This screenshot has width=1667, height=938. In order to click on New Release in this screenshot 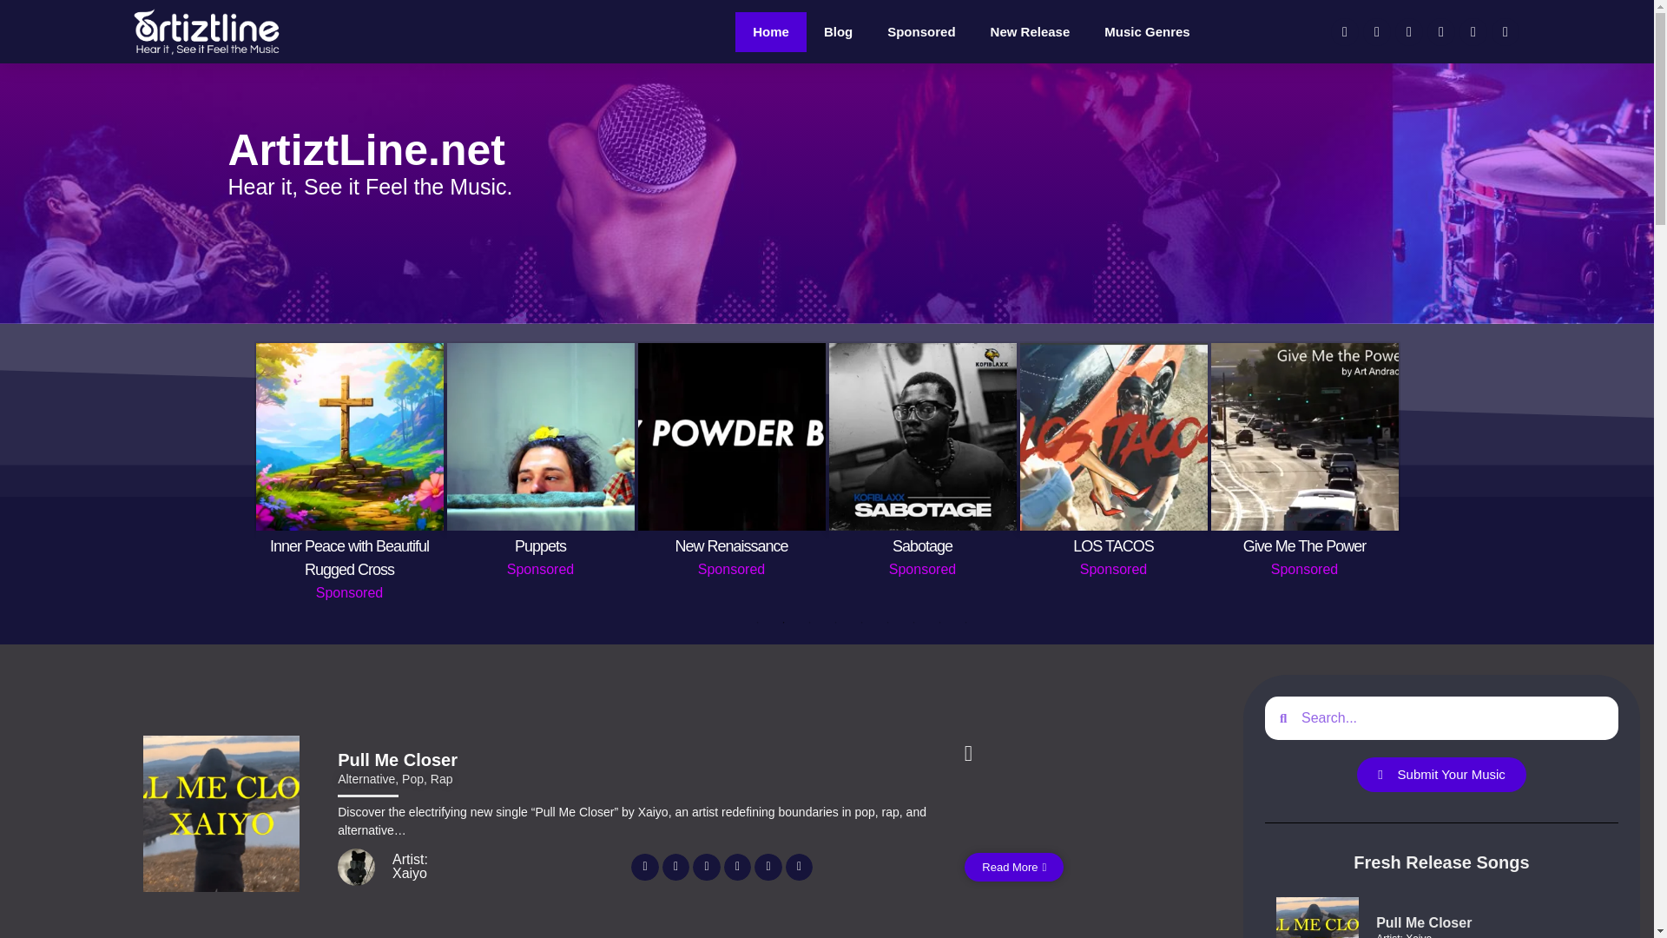, I will do `click(1031, 32)`.